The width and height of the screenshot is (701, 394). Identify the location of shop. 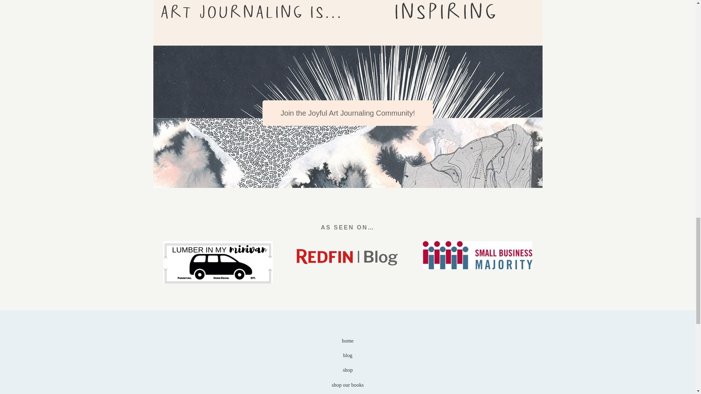
(348, 370).